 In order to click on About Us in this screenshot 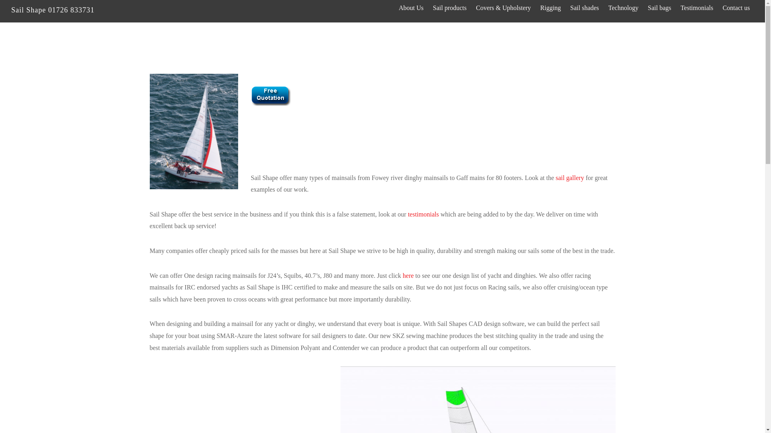, I will do `click(411, 8)`.